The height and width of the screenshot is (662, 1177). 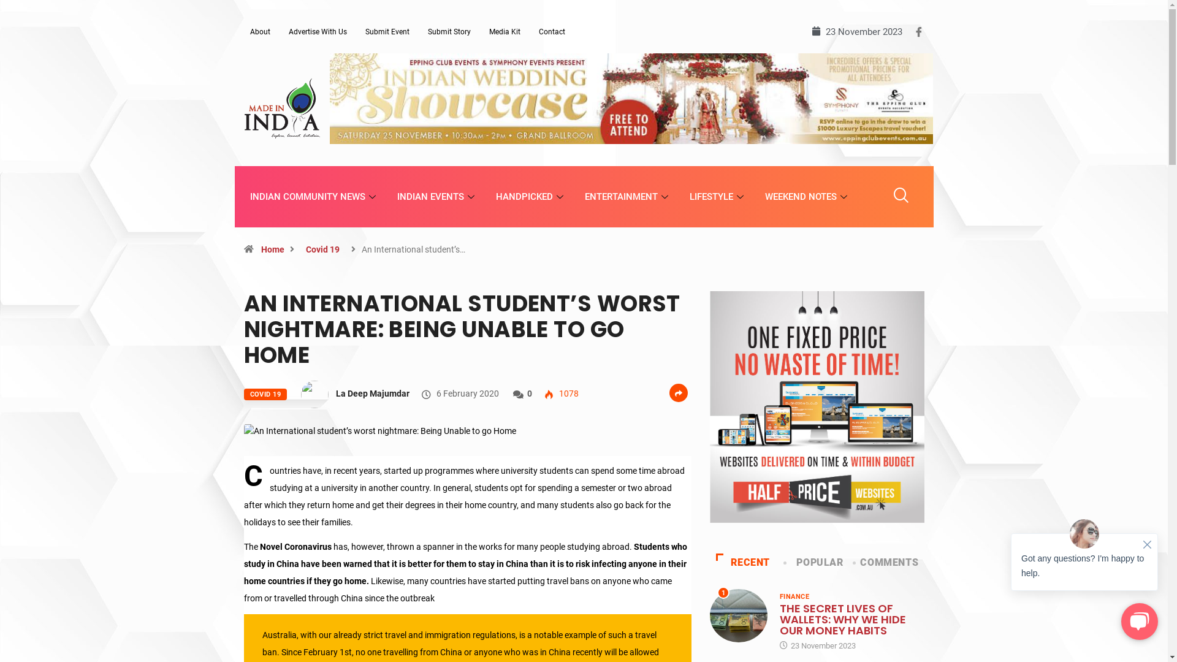 What do you see at coordinates (314, 197) in the screenshot?
I see `INDIAN COMMUNITY NEWS` at bounding box center [314, 197].